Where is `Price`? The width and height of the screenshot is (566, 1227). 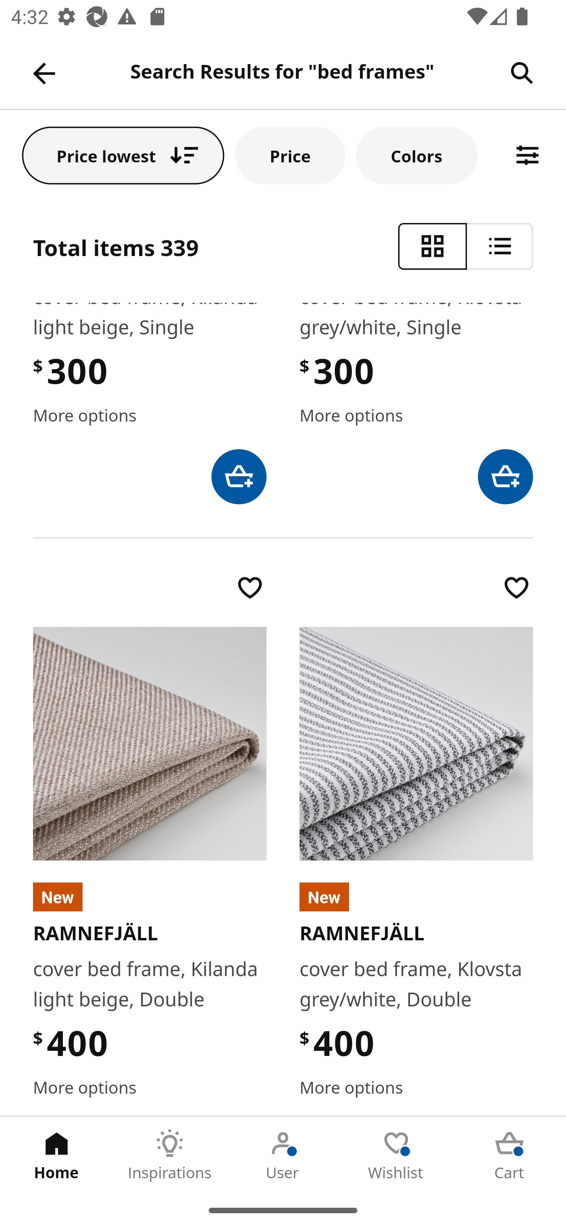 Price is located at coordinates (290, 155).